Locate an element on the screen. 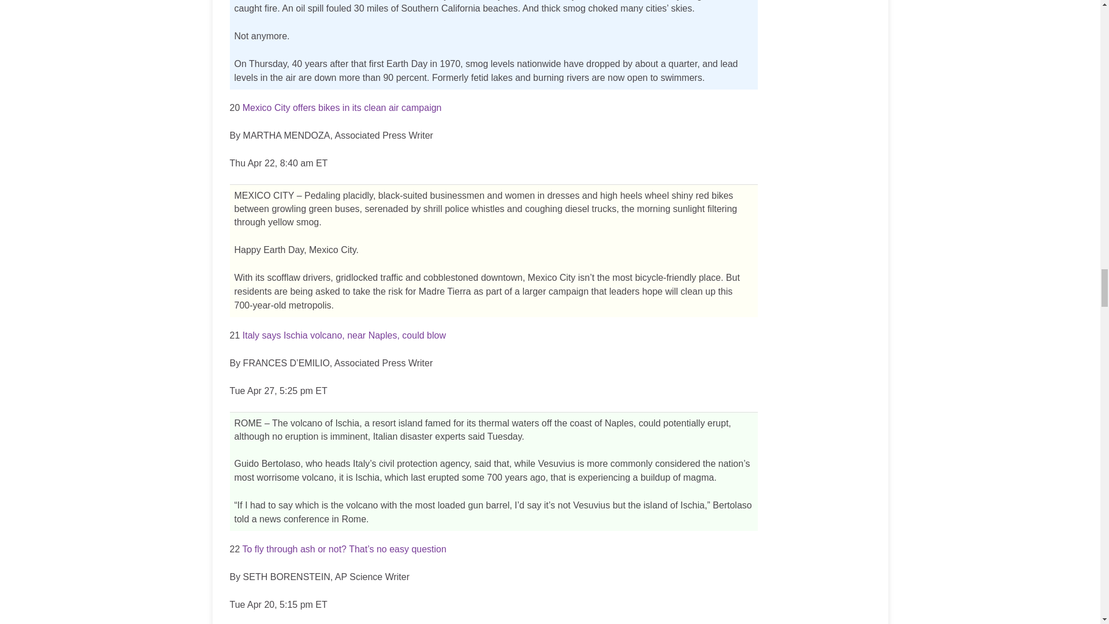 The image size is (1109, 624). Italy says Ischia volcano, near Naples, could blow is located at coordinates (344, 335).